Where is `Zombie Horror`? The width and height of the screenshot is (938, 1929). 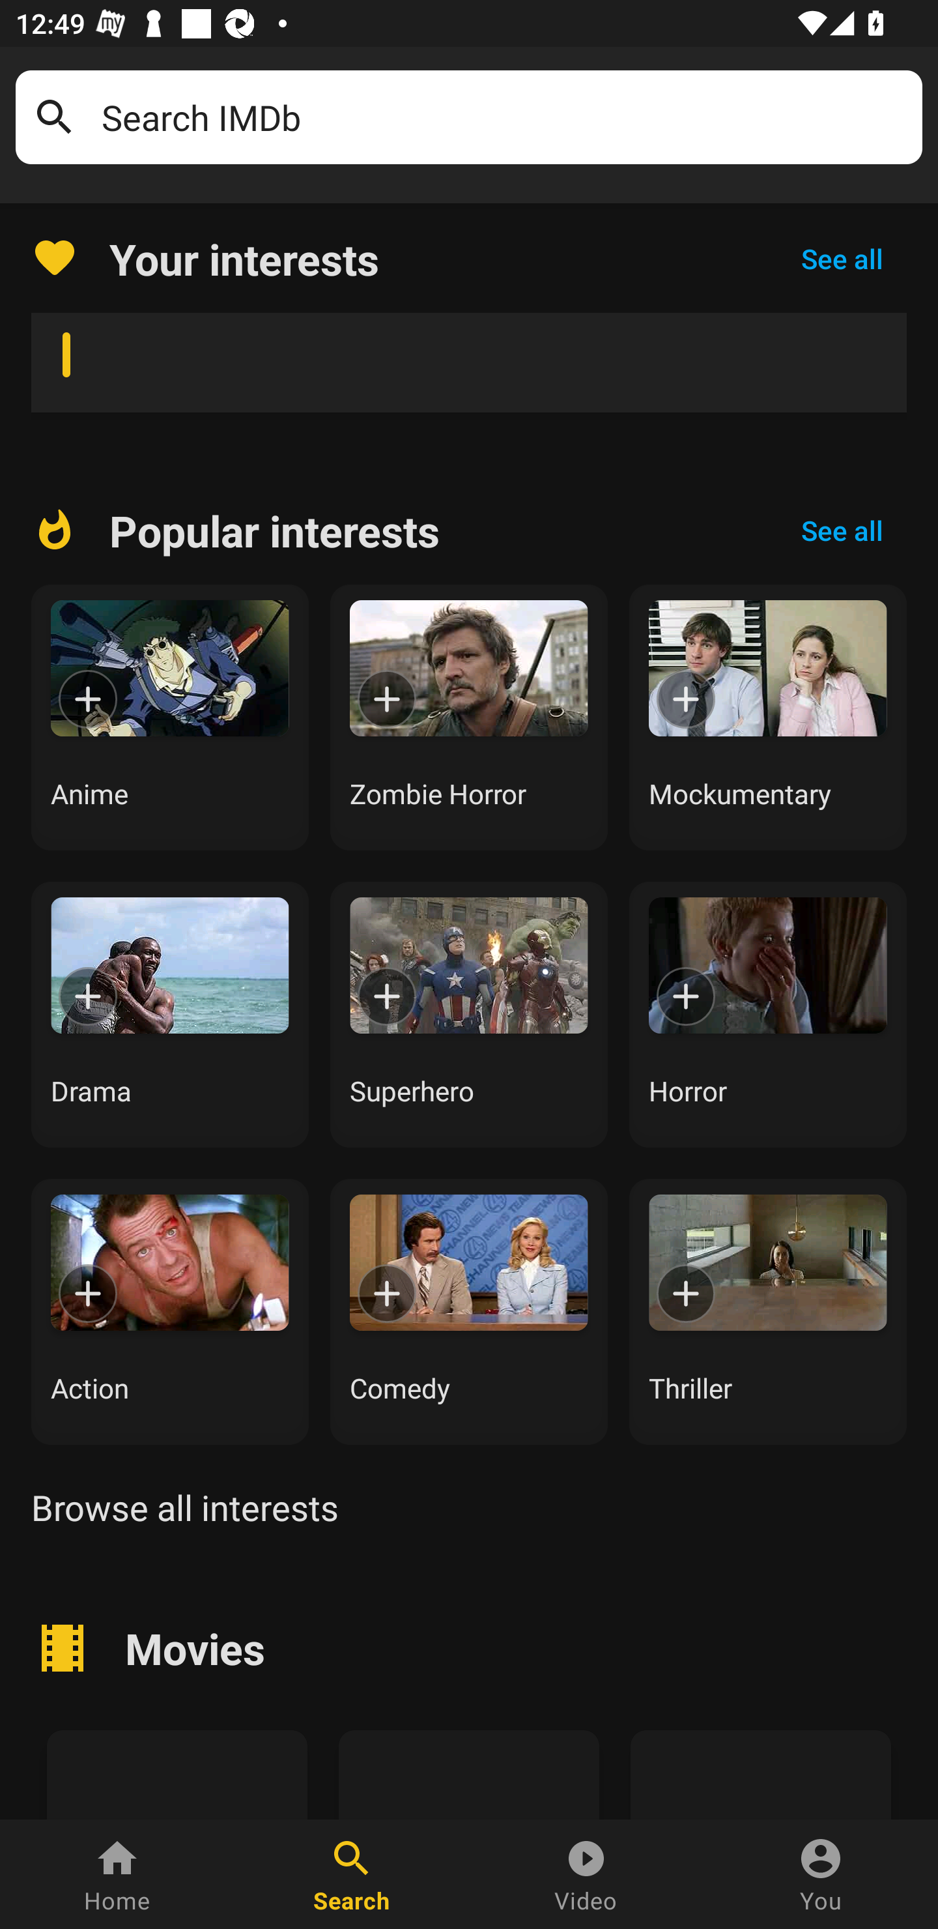
Zombie Horror is located at coordinates (469, 718).